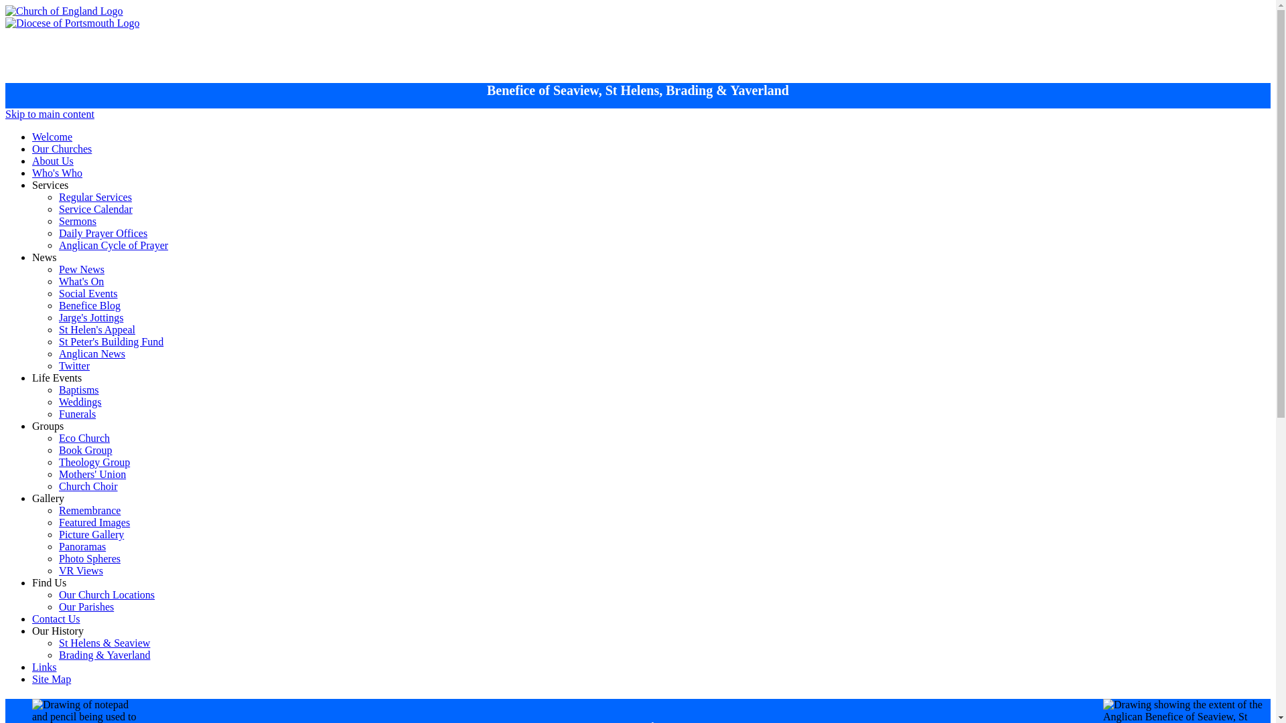  What do you see at coordinates (92, 474) in the screenshot?
I see `Mothers' Union` at bounding box center [92, 474].